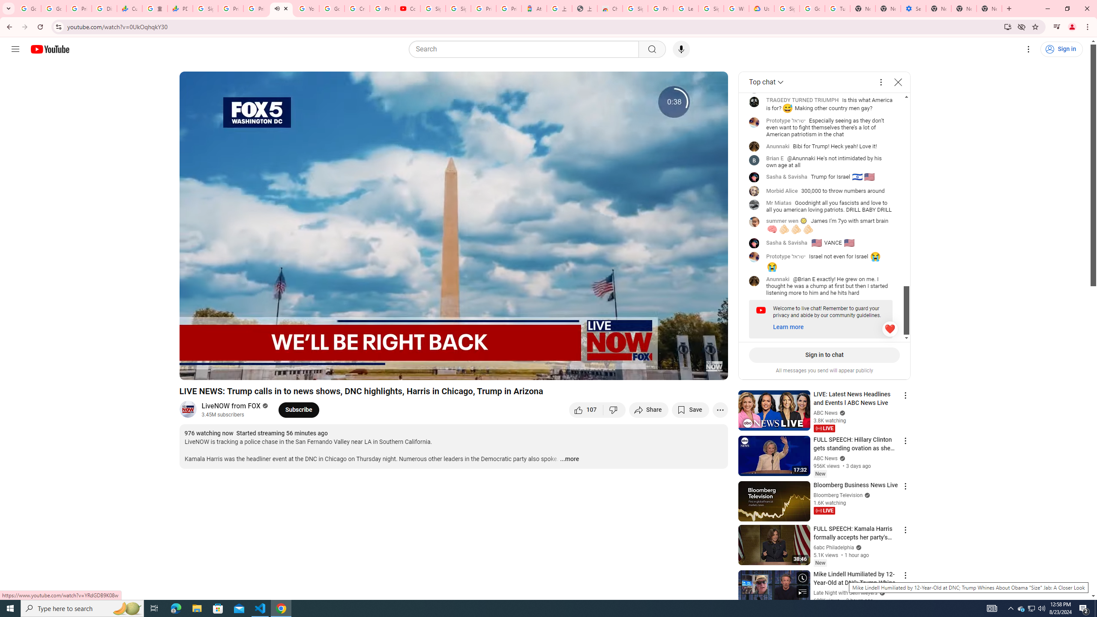 This screenshot has width=1097, height=617. What do you see at coordinates (681, 49) in the screenshot?
I see `Search with your voice` at bounding box center [681, 49].